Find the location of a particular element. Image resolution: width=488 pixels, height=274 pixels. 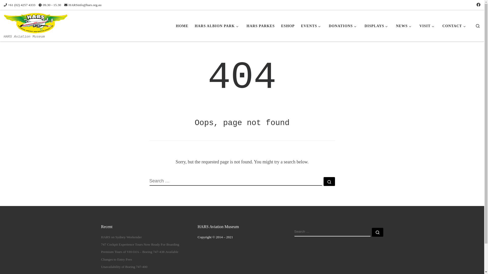

DONATIONS is located at coordinates (343, 26).